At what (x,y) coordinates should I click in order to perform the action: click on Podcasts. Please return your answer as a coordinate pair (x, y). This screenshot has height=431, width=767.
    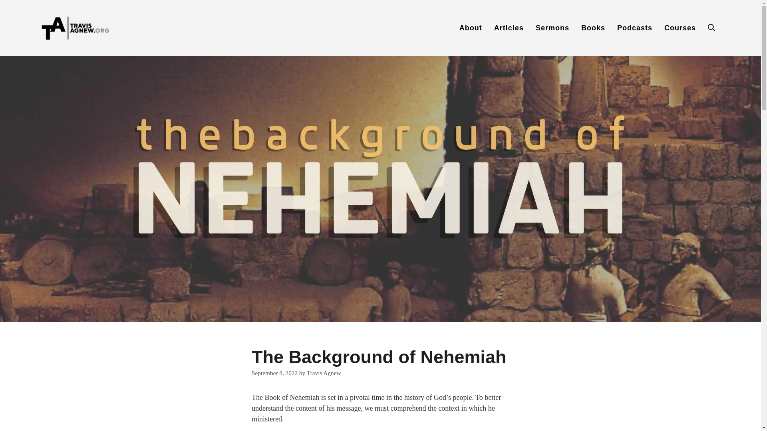
    Looking at the image, I should click on (634, 28).